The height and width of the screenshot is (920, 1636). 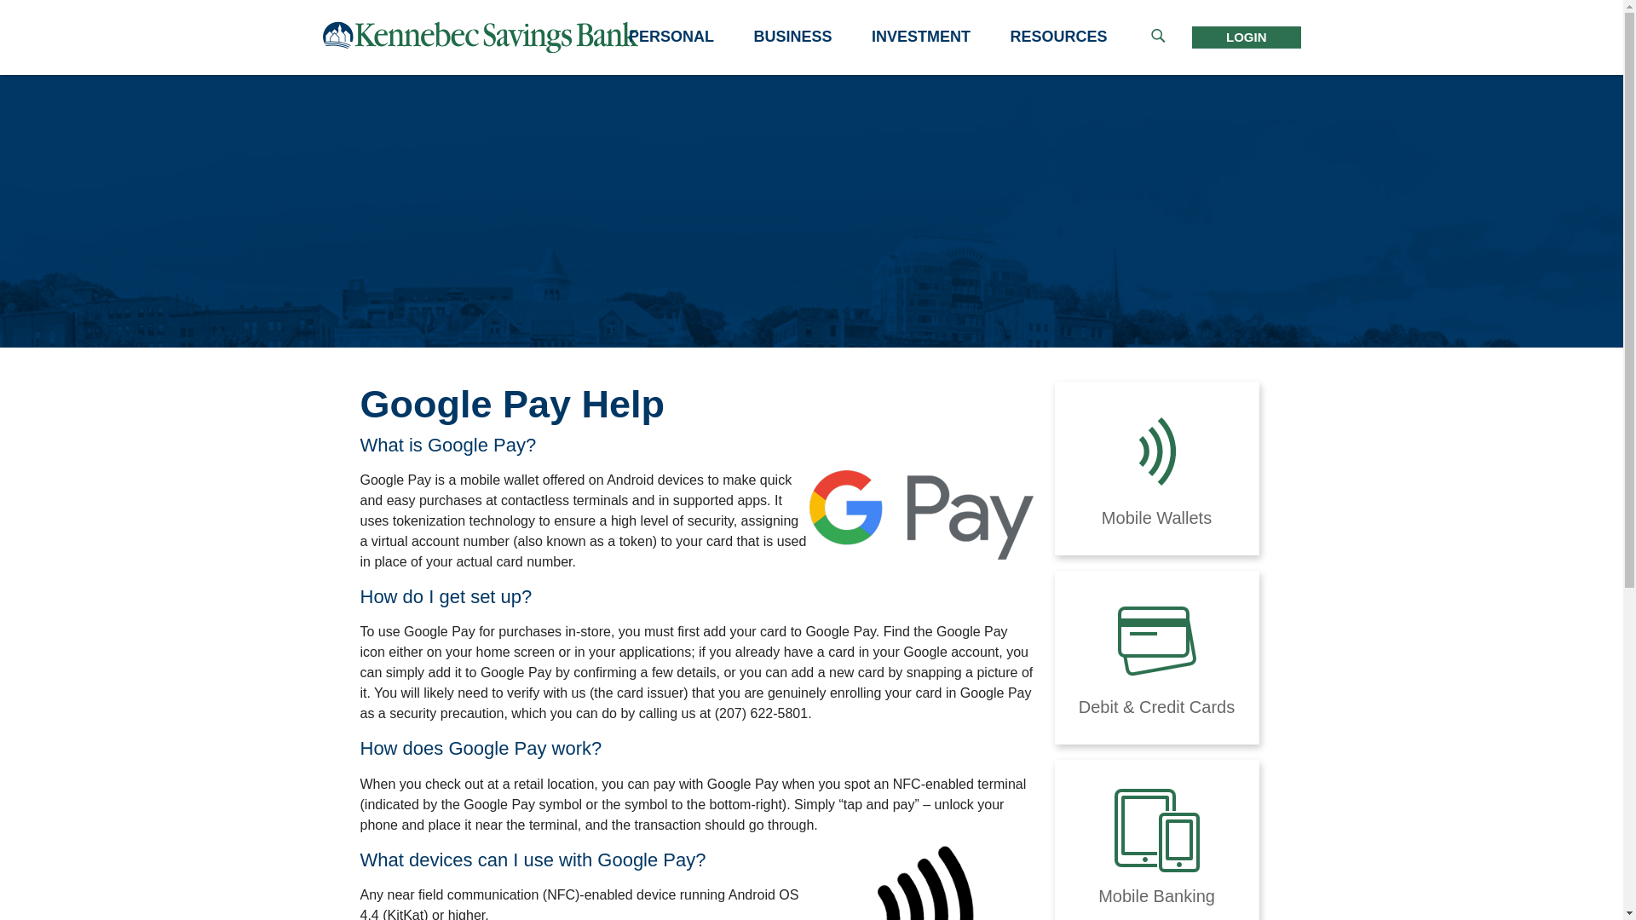 What do you see at coordinates (480, 36) in the screenshot?
I see `link to the home page` at bounding box center [480, 36].